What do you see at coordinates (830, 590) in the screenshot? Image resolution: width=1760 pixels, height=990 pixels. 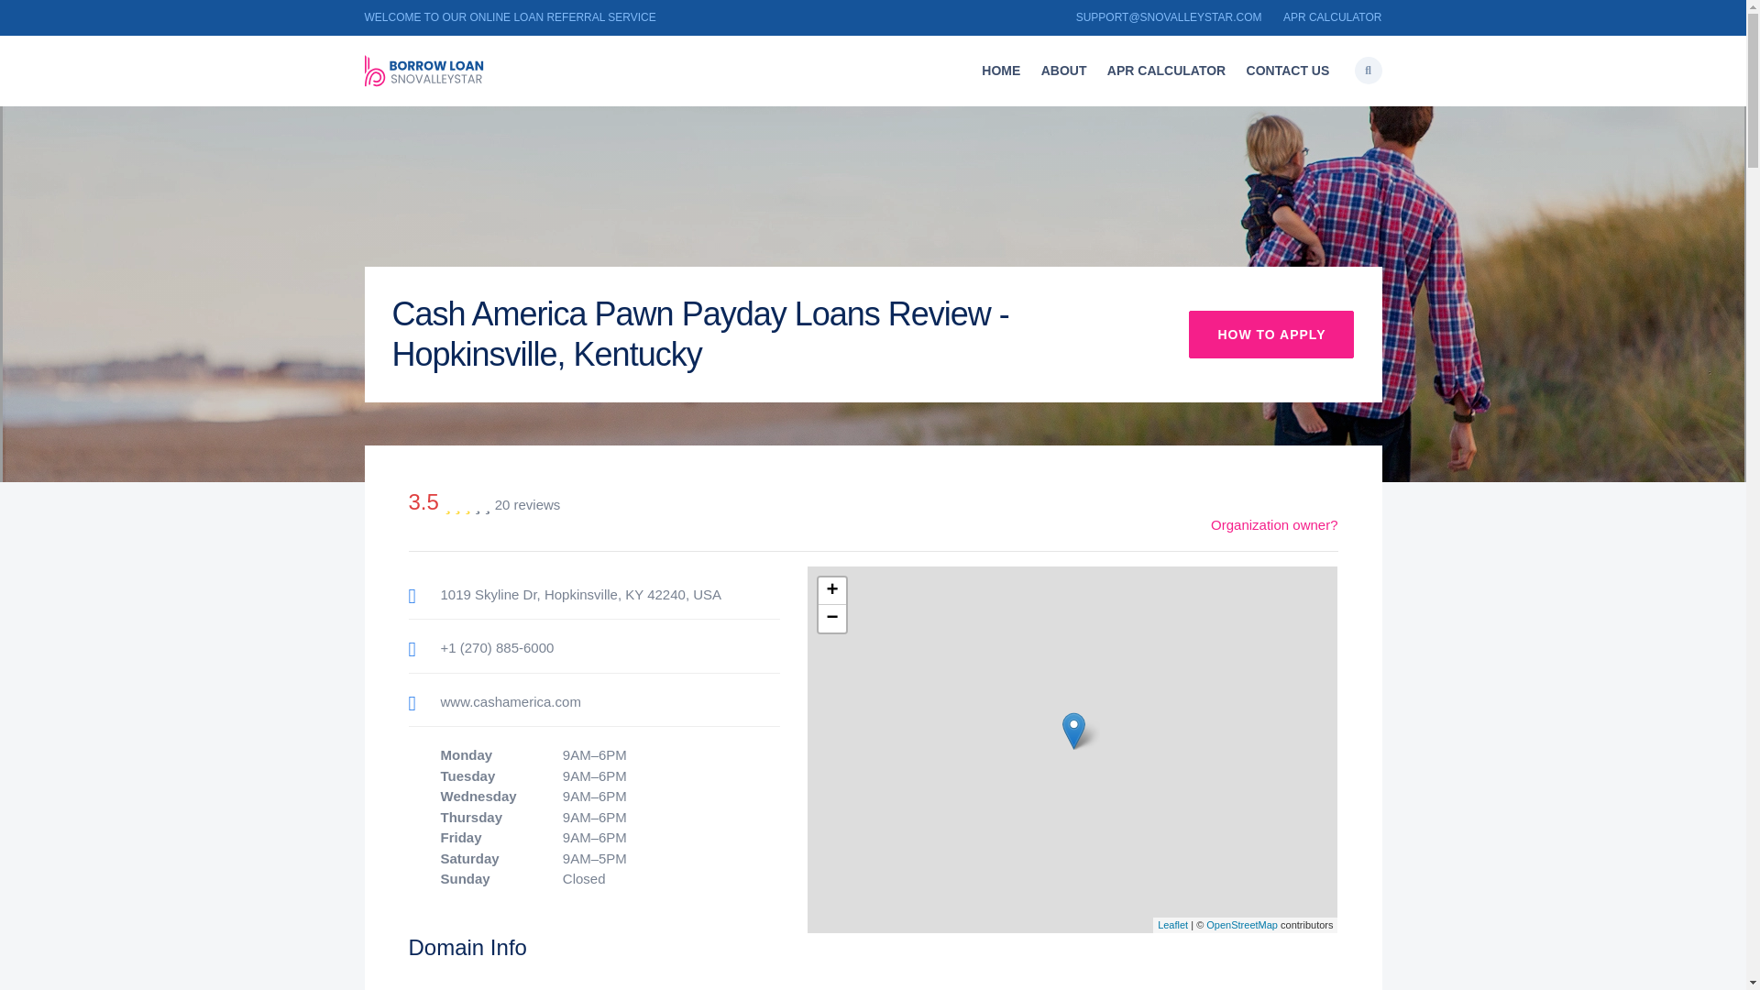 I see `Zoom in` at bounding box center [830, 590].